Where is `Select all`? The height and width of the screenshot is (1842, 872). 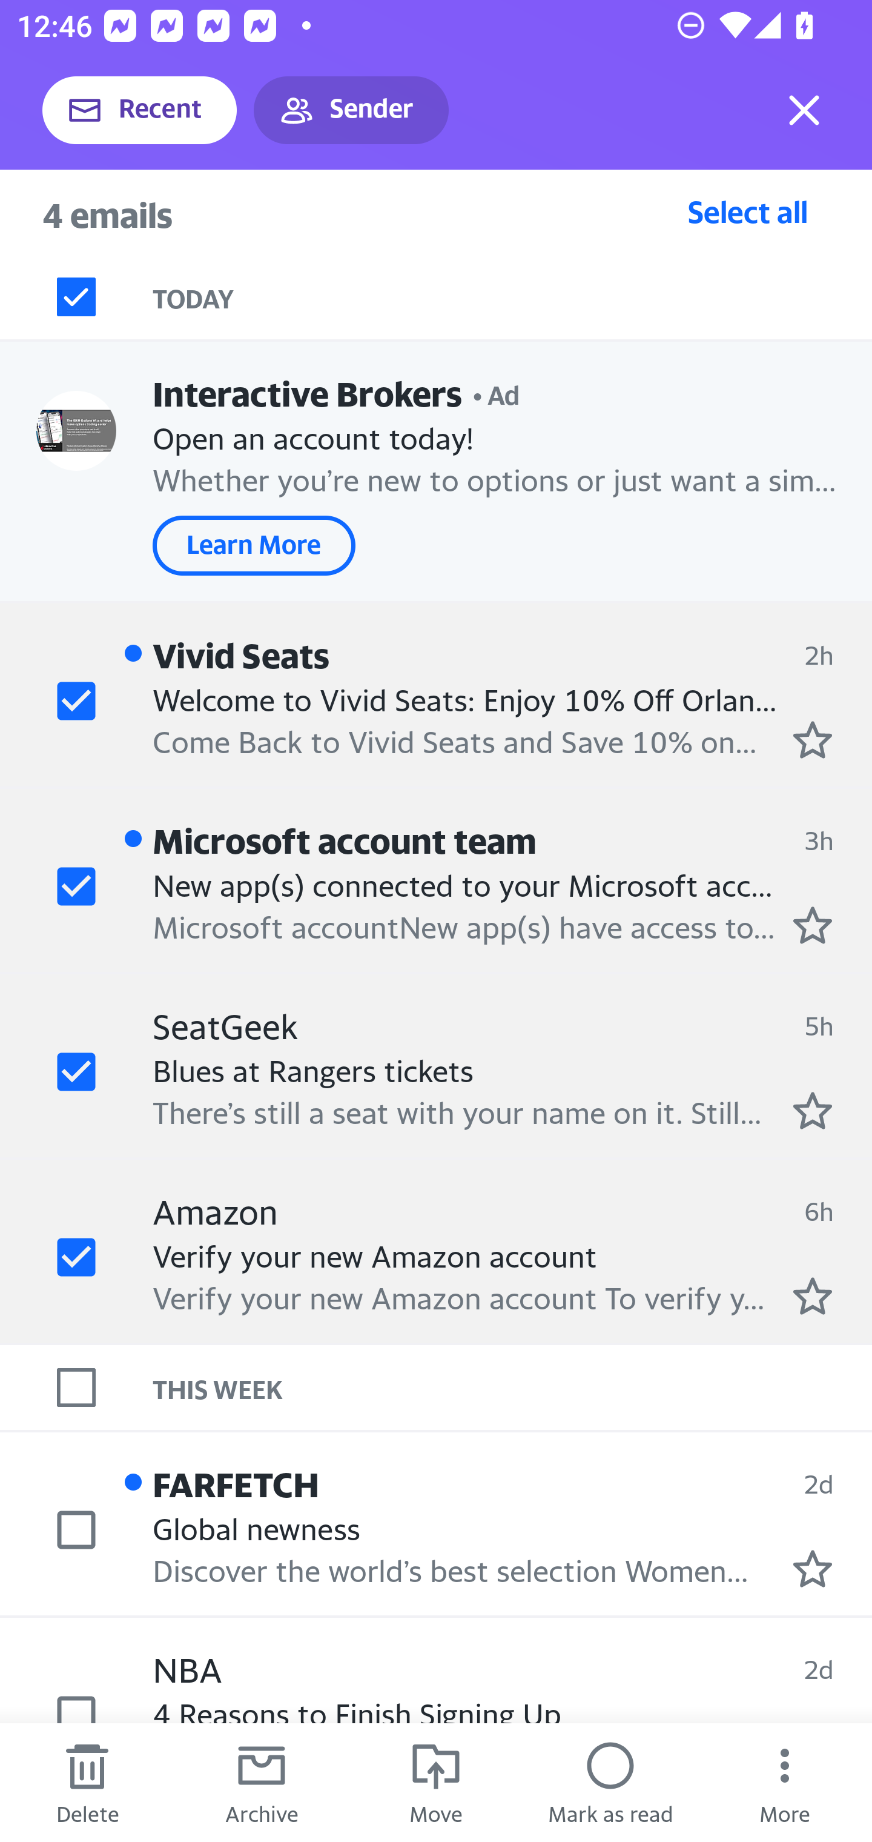
Select all is located at coordinates (748, 211).